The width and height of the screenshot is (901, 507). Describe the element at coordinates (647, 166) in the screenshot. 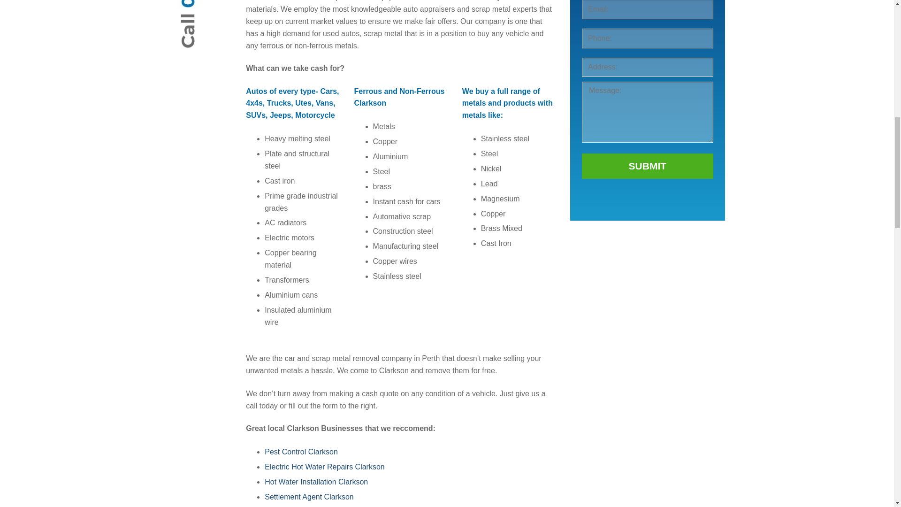

I see `Submit` at that location.